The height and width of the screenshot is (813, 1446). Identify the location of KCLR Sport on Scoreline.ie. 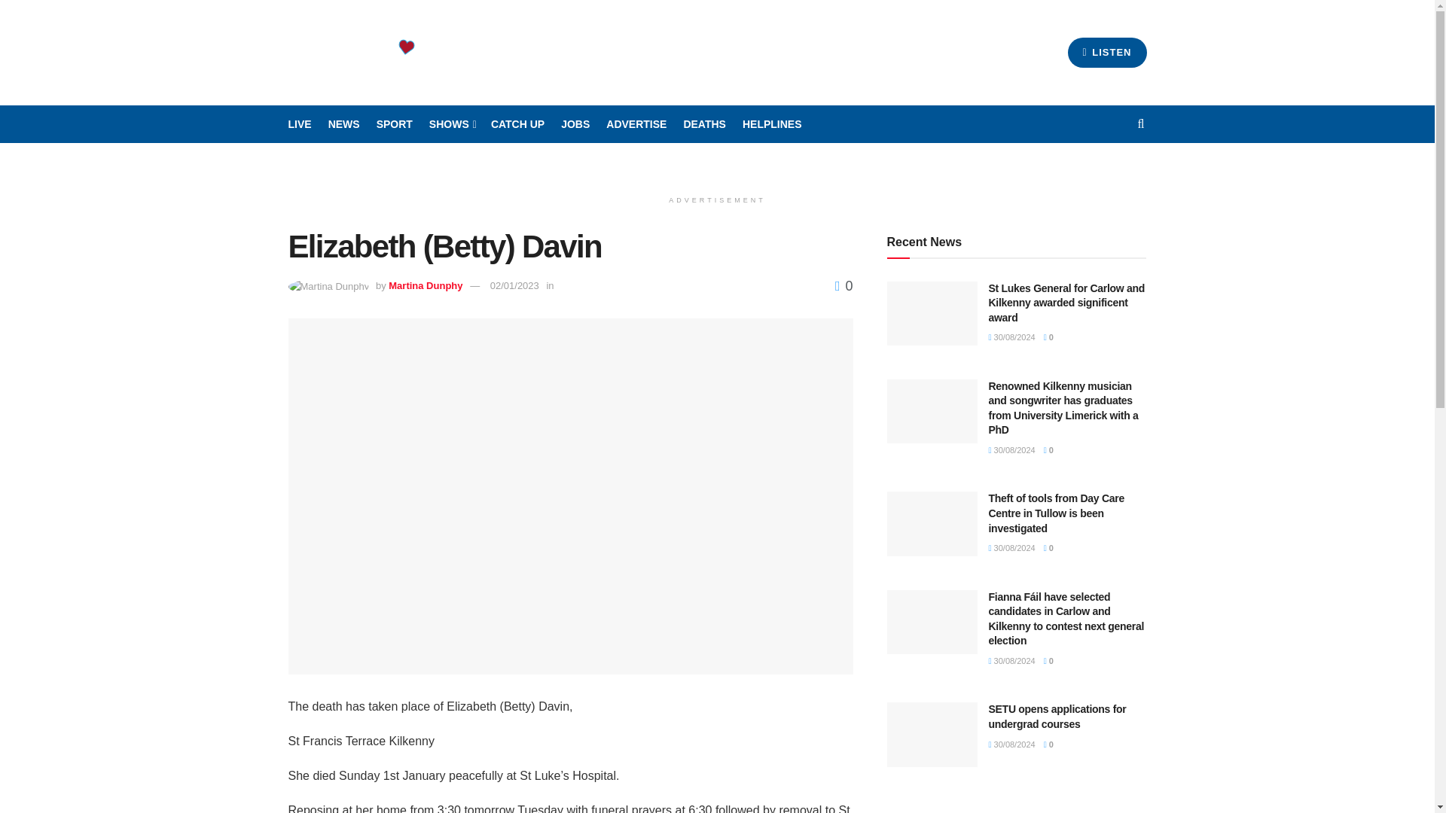
(394, 124).